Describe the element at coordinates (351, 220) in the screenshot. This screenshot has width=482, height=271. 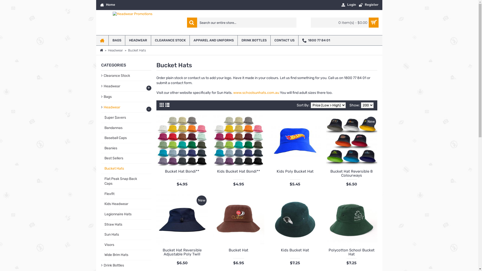
I see `Polycotton School Bucket Hat` at that location.